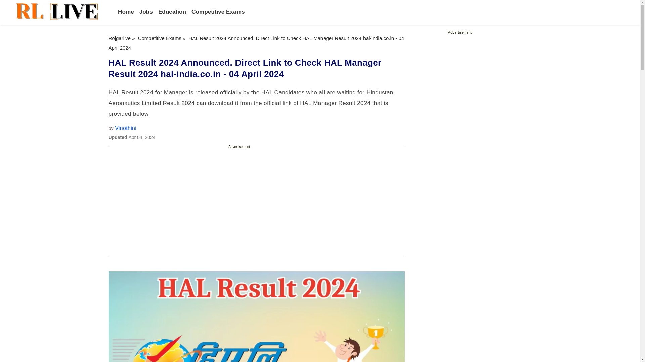  What do you see at coordinates (172, 11) in the screenshot?
I see `Education` at bounding box center [172, 11].